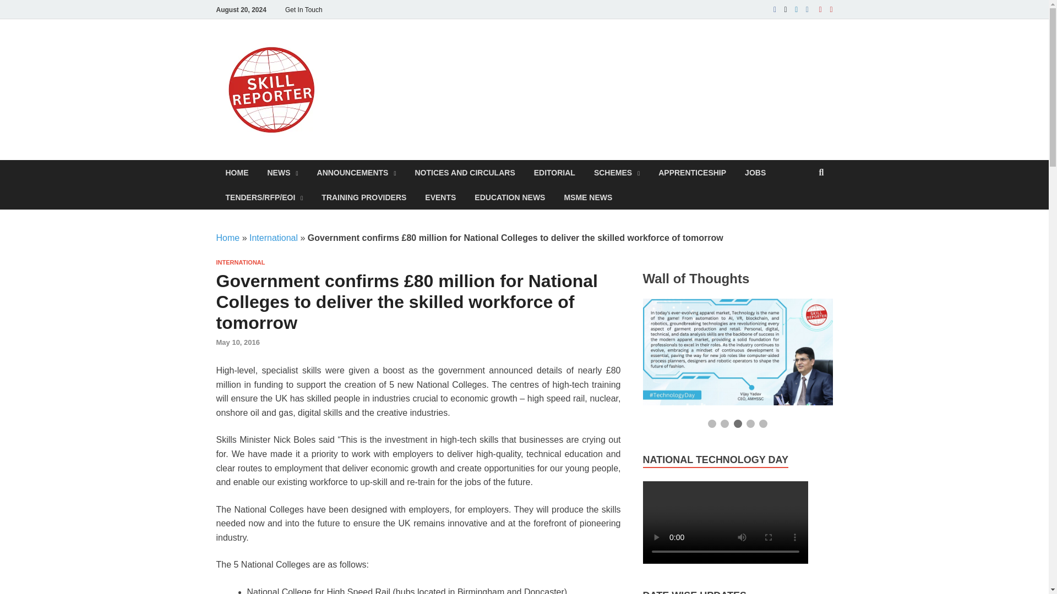 The width and height of the screenshot is (1057, 594). I want to click on Home, so click(237, 172).